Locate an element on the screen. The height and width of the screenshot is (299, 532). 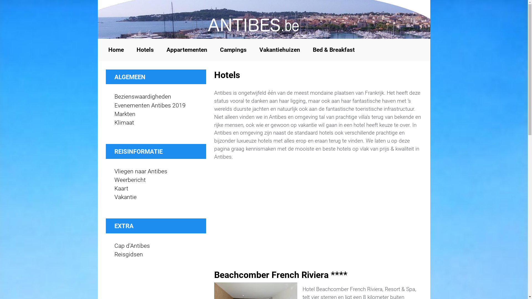
Bezienswaardigheden is located at coordinates (142, 97).